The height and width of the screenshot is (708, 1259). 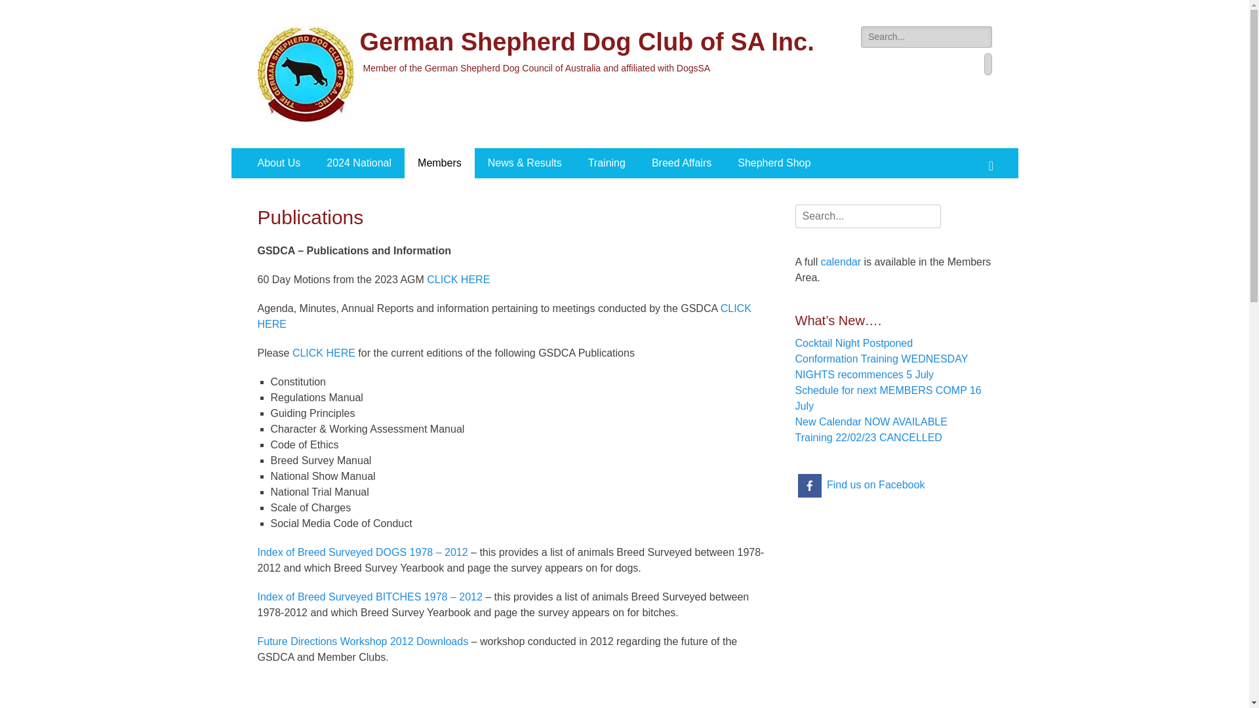 I want to click on German Shepherd Dog Club of SA Inc., so click(x=586, y=42).